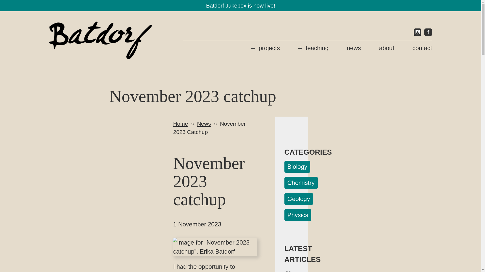 Image resolution: width=485 pixels, height=272 pixels. I want to click on Biology, so click(297, 167).